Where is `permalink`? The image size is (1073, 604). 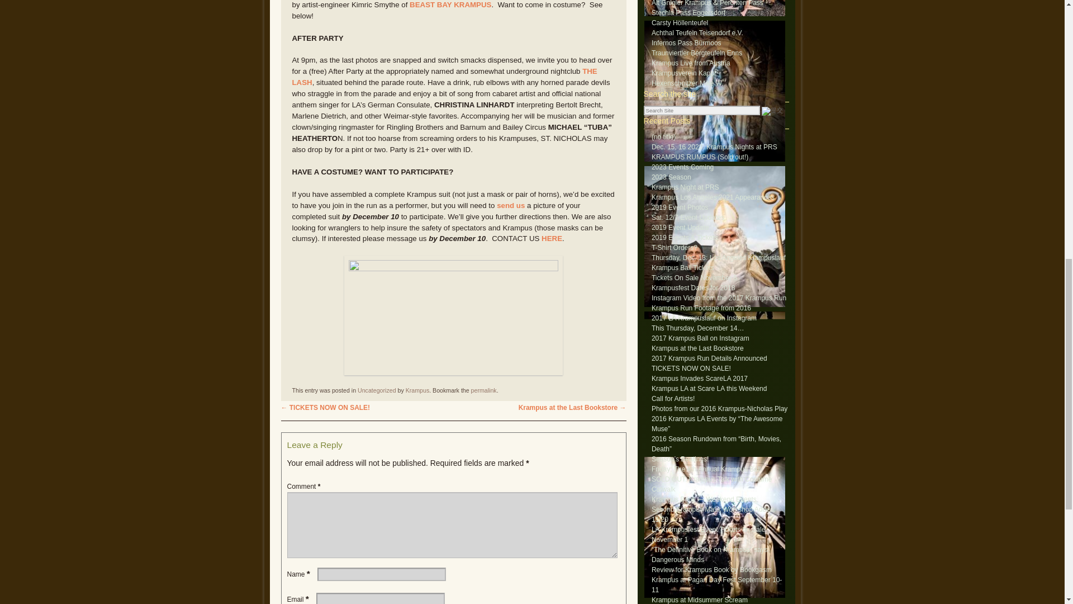
permalink is located at coordinates (483, 390).